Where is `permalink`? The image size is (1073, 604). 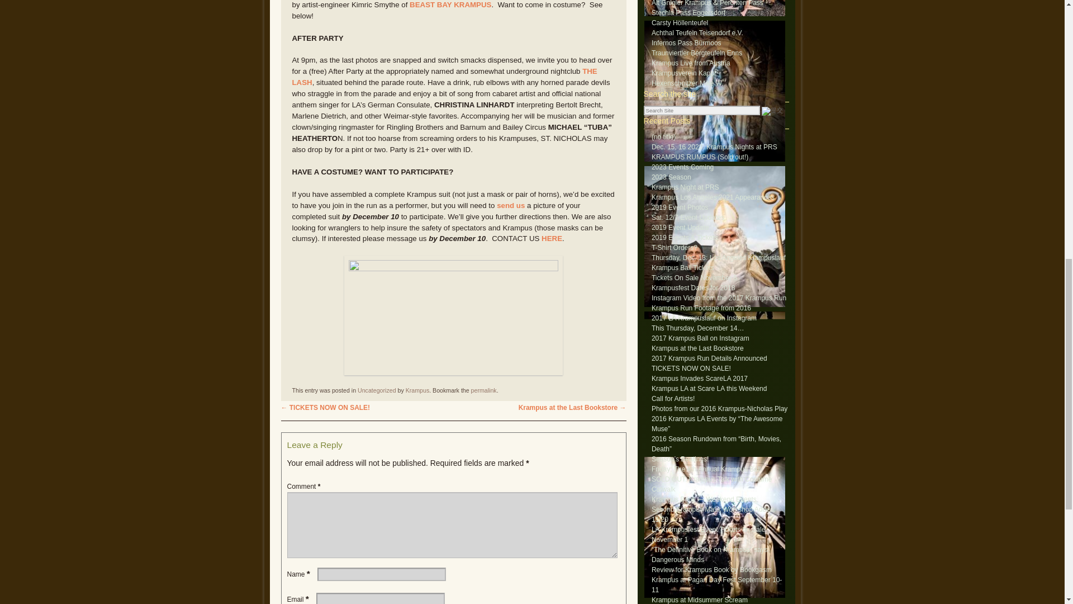
permalink is located at coordinates (483, 390).